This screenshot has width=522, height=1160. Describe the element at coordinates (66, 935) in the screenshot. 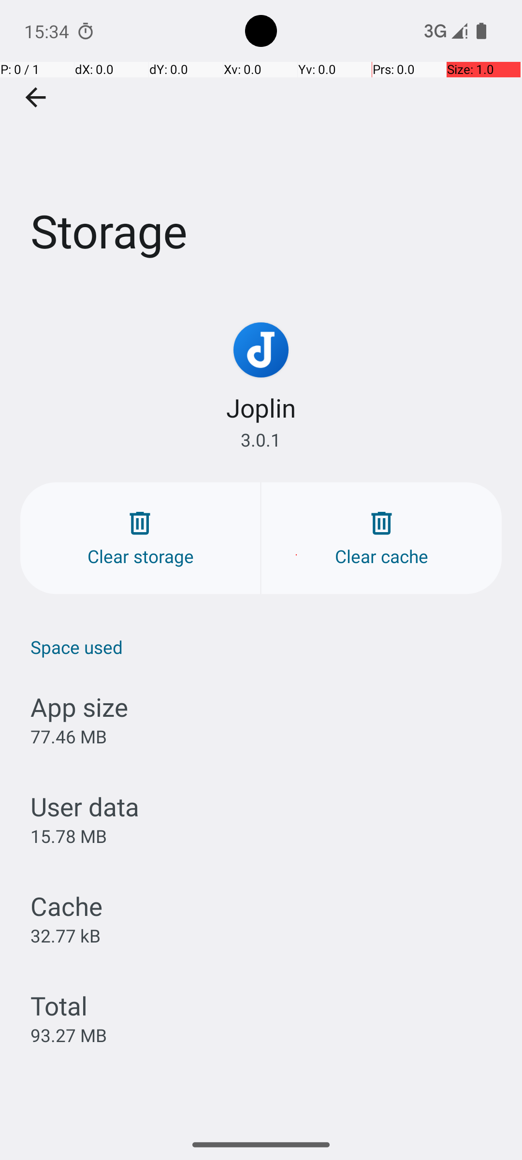

I see `32.77 kB` at that location.